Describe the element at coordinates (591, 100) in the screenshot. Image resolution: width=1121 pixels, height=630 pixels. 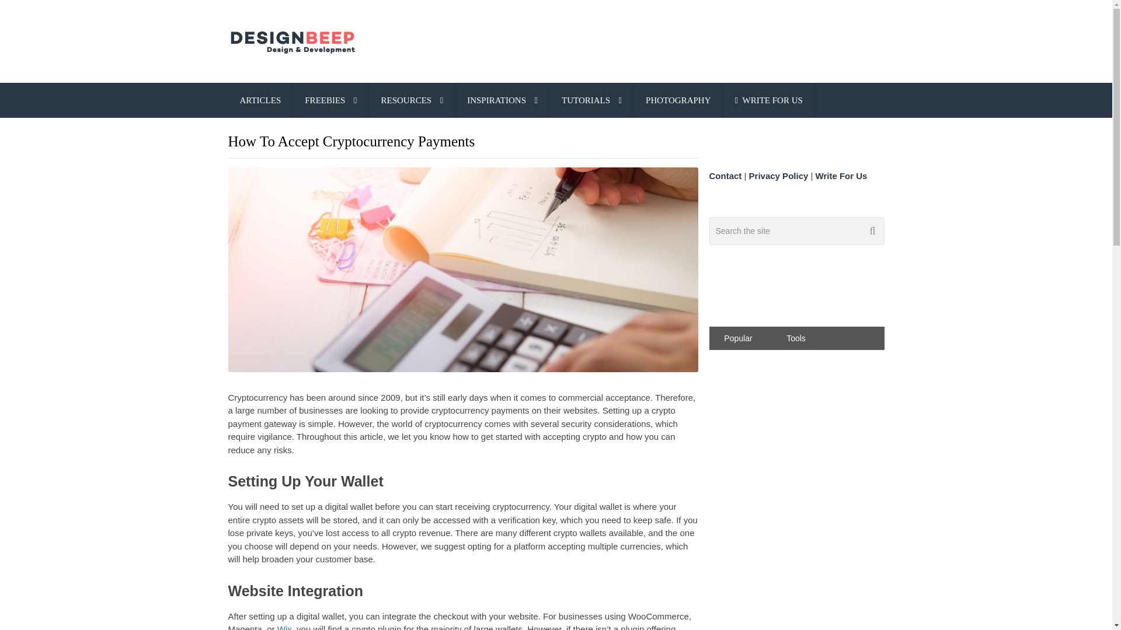
I see `TUTORIALS` at that location.